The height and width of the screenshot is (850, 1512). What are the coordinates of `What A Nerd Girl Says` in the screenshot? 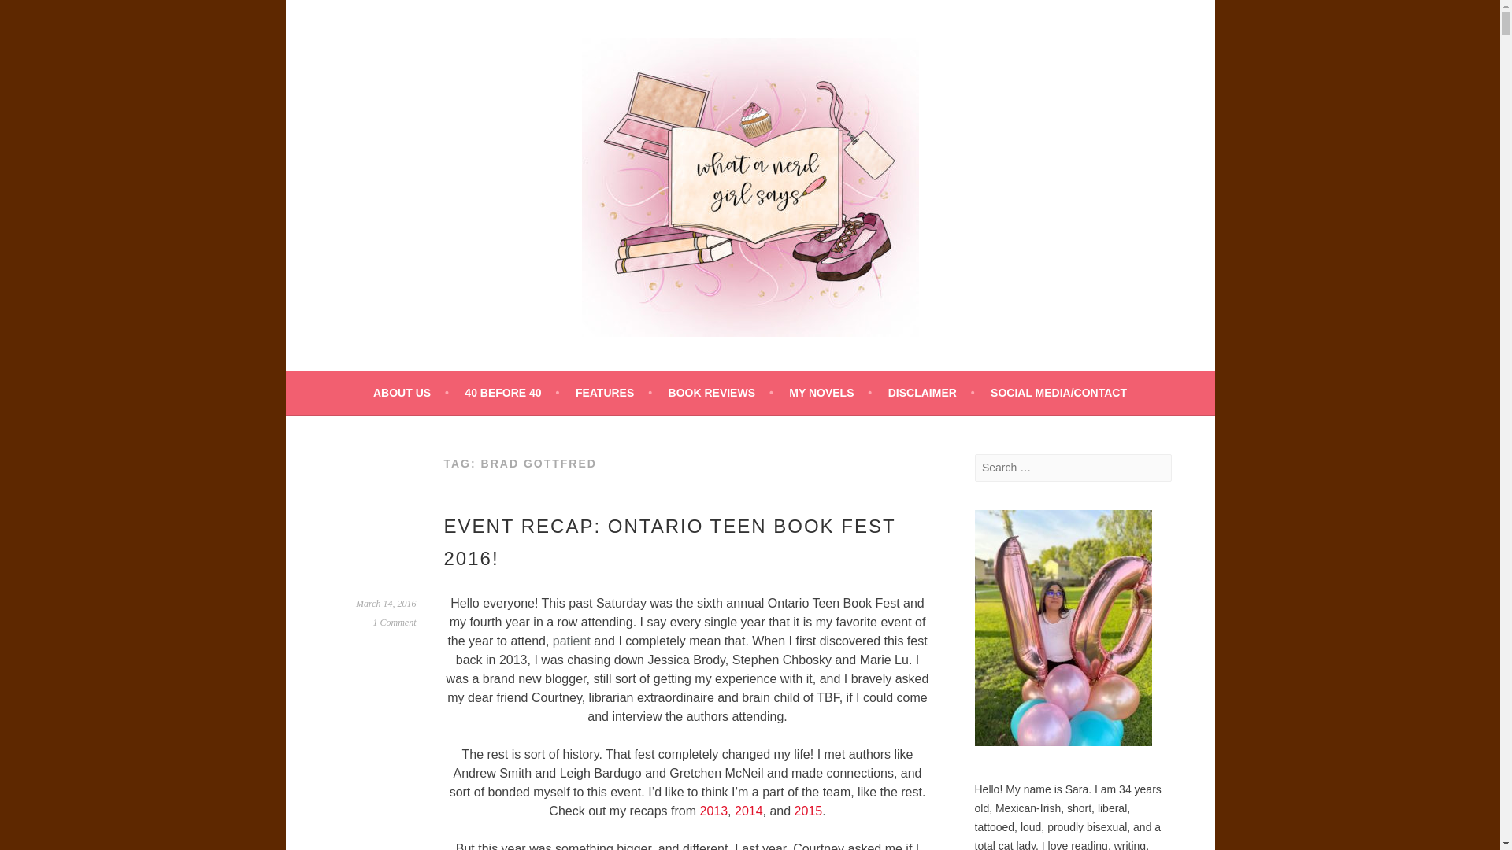 It's located at (518, 379).